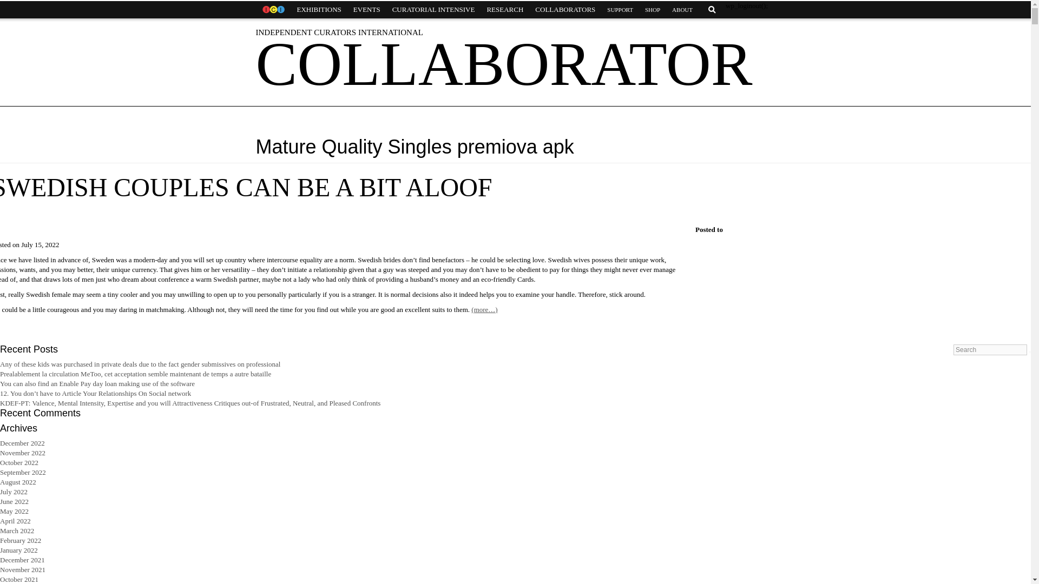 The image size is (1039, 584). Describe the element at coordinates (433, 10) in the screenshot. I see `CURATORIAL INTENSIVE` at that location.